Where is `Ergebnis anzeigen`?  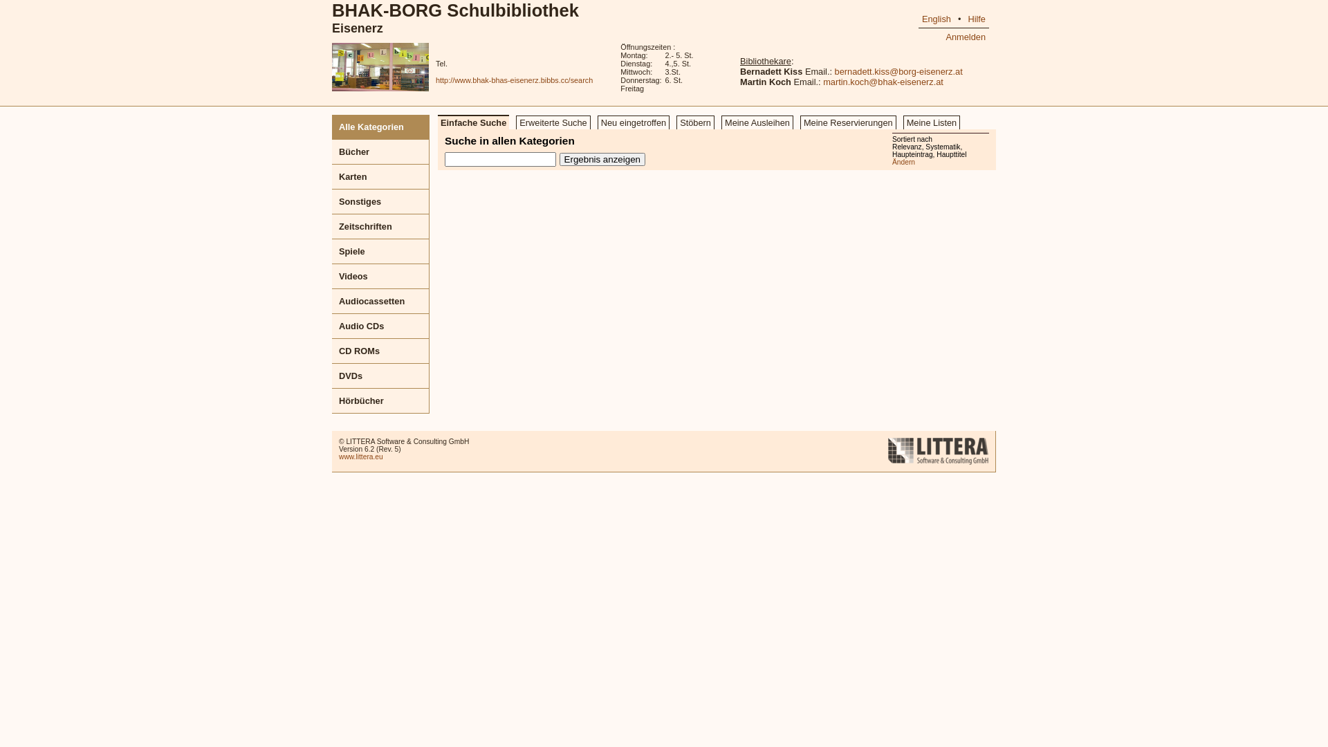
Ergebnis anzeigen is located at coordinates (602, 159).